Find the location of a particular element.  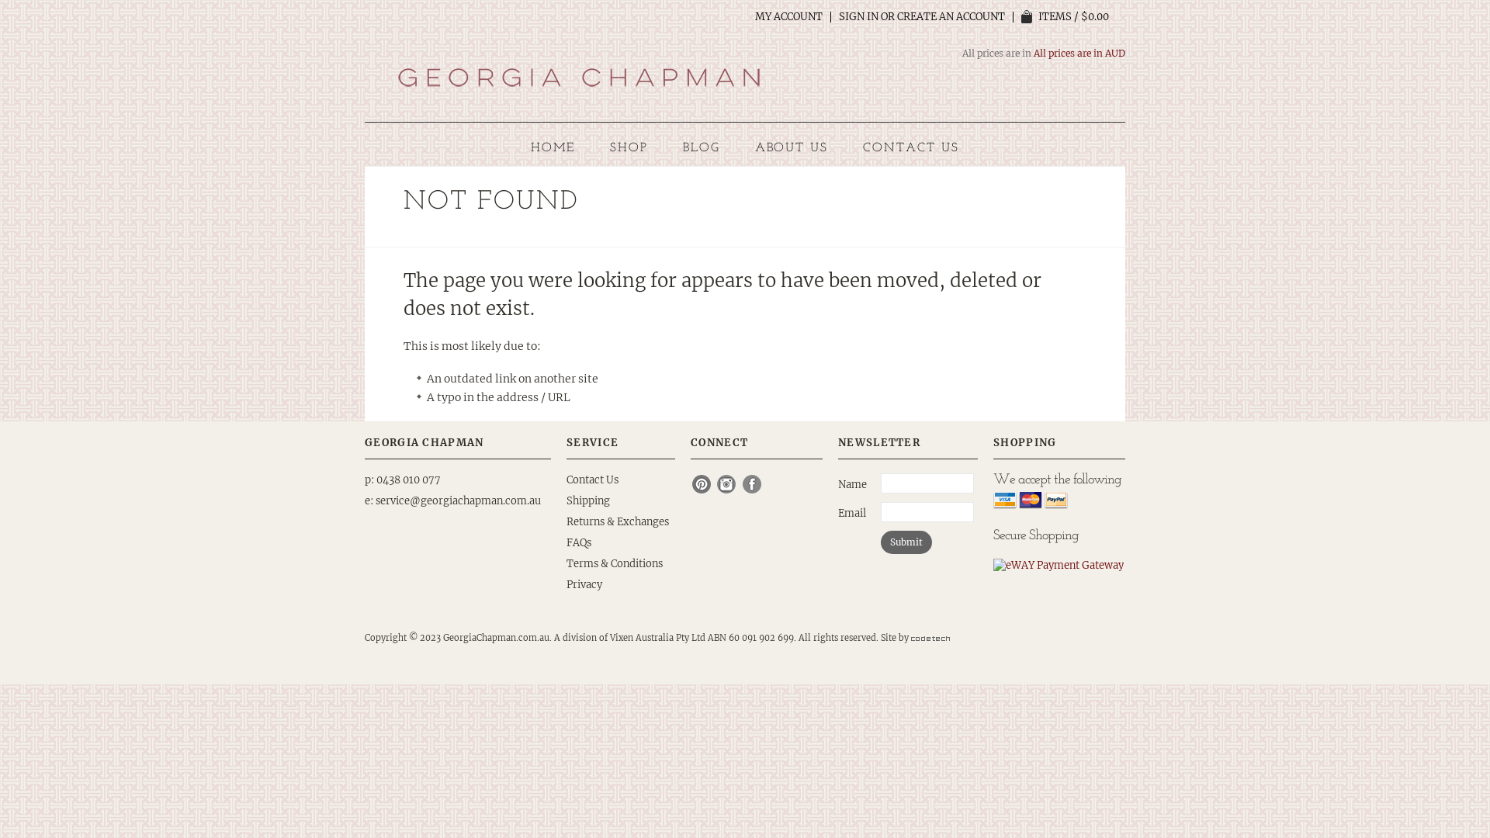

CONTACT US is located at coordinates (911, 148).